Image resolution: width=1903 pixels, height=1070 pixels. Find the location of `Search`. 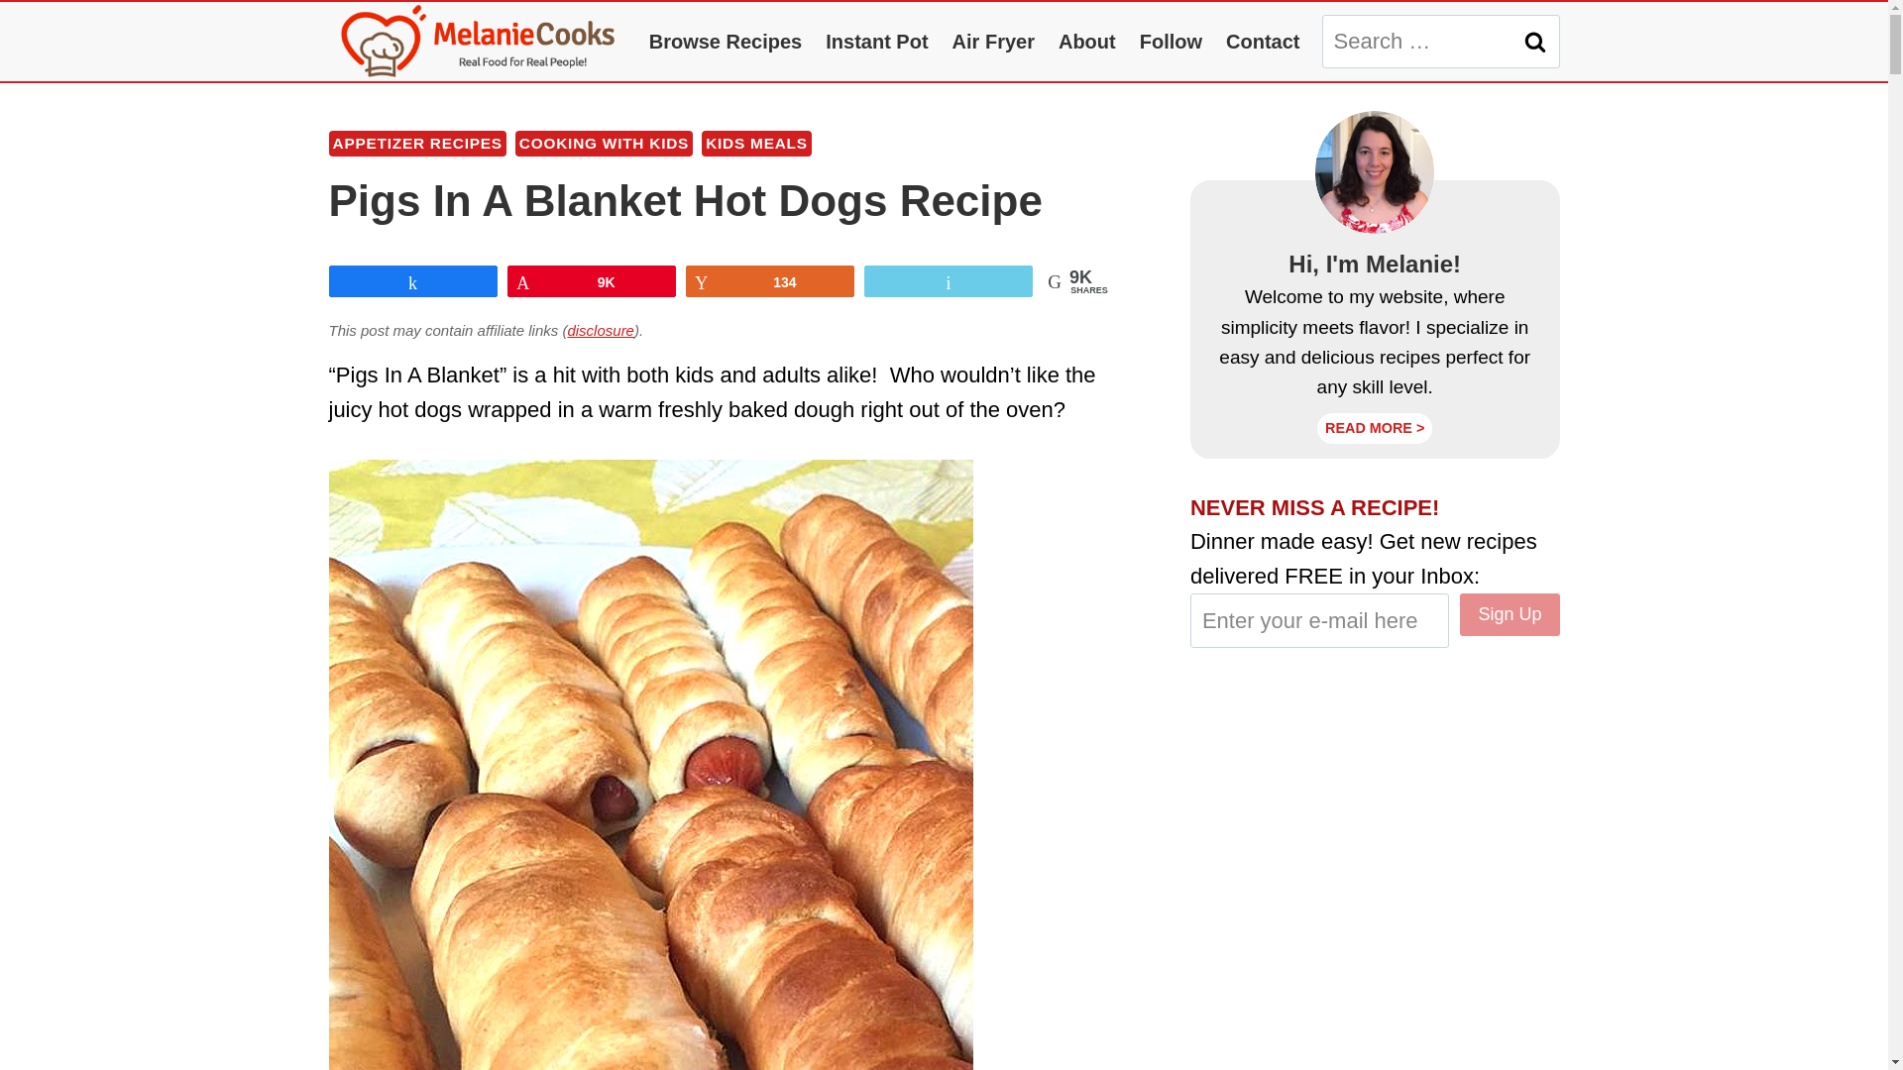

Search is located at coordinates (1535, 42).